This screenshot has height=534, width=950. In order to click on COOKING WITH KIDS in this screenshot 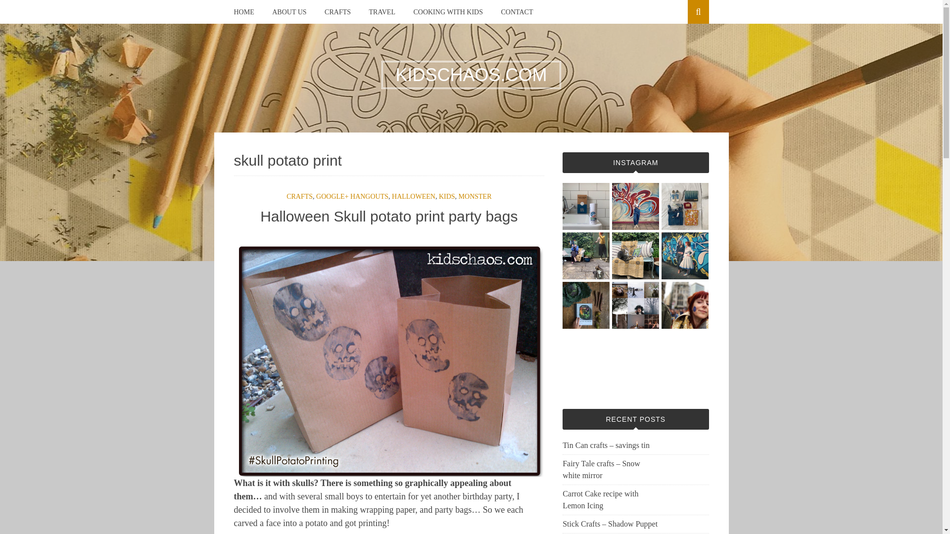, I will do `click(448, 12)`.